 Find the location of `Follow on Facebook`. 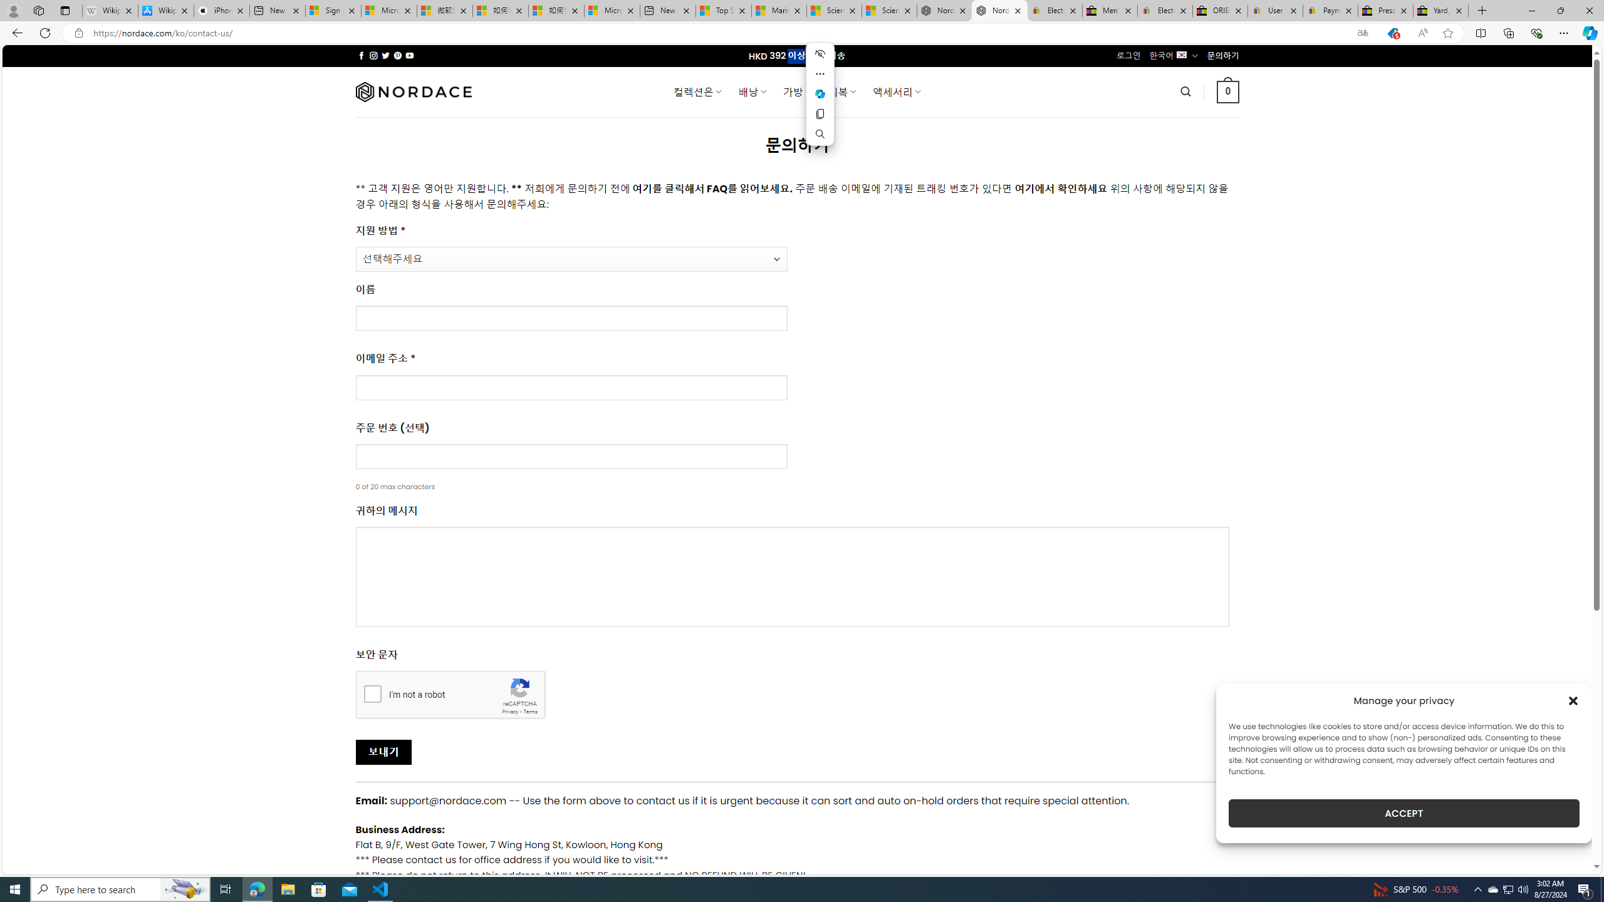

Follow on Facebook is located at coordinates (361, 55).